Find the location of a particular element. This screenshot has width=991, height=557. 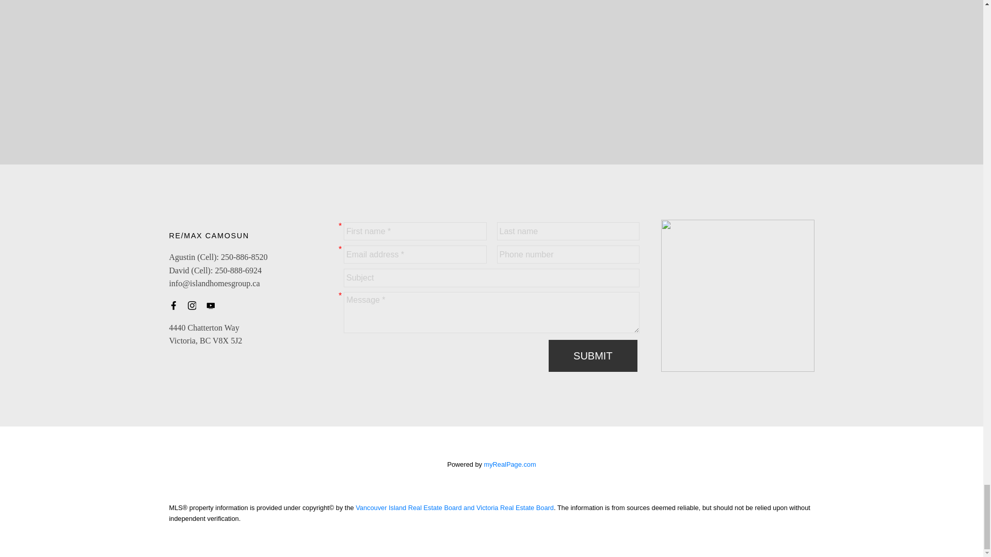

Youtube is located at coordinates (214, 305).